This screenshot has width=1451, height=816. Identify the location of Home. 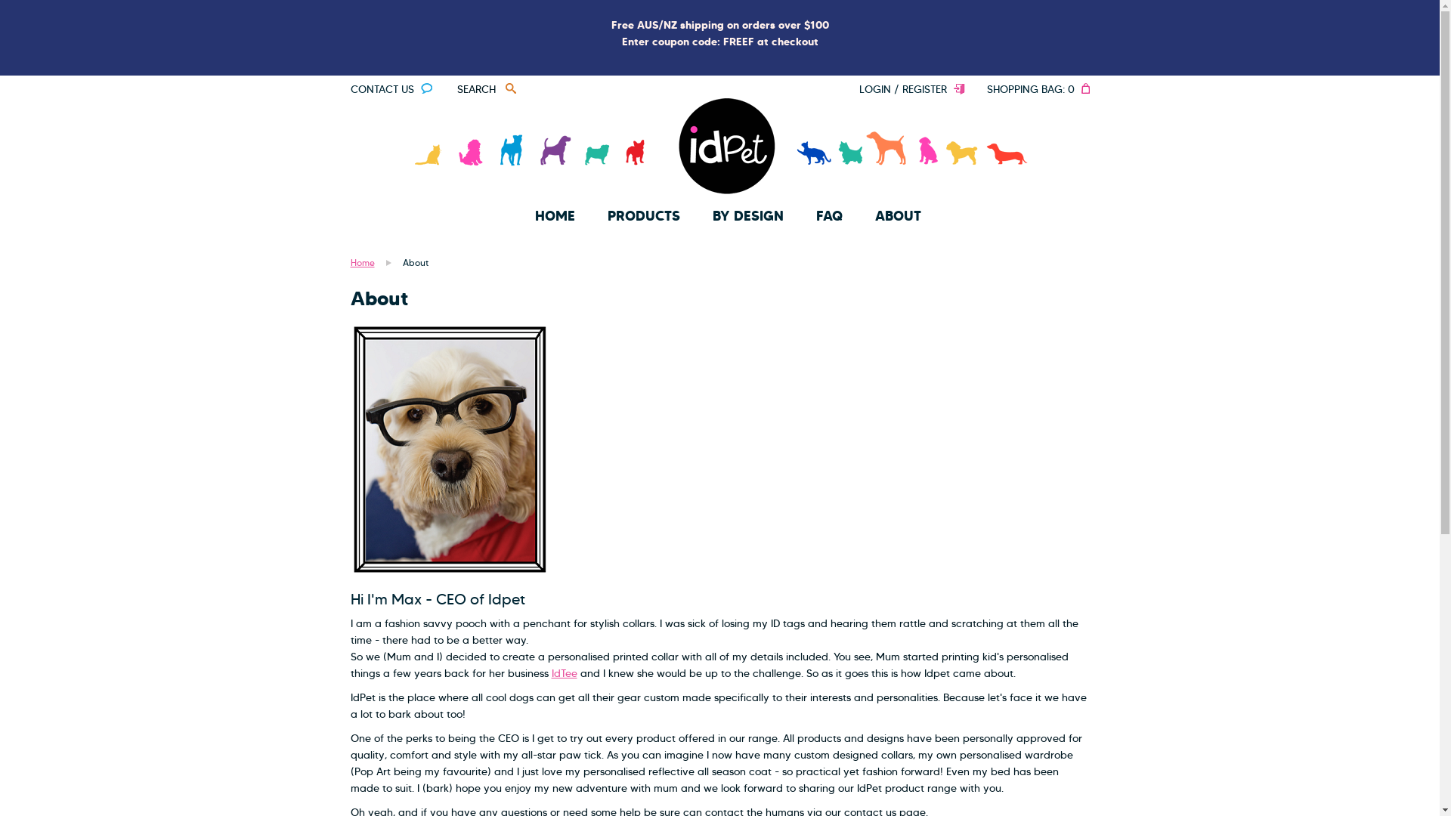
(363, 263).